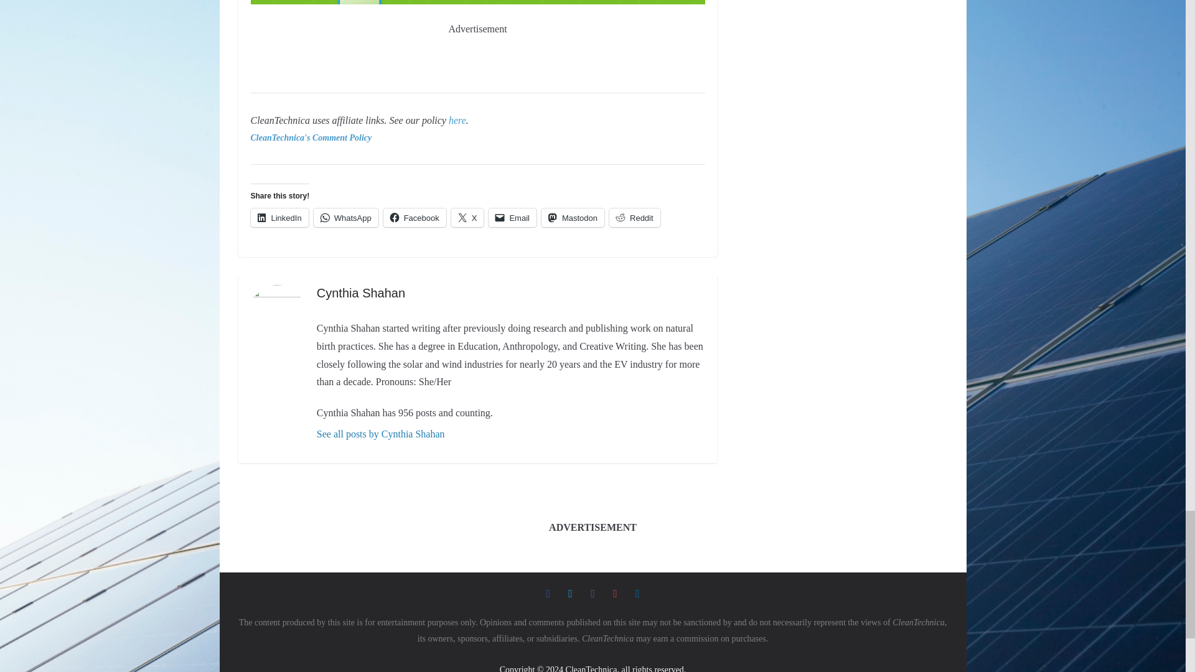  Describe the element at coordinates (346, 218) in the screenshot. I see `Click to share on WhatsApp` at that location.